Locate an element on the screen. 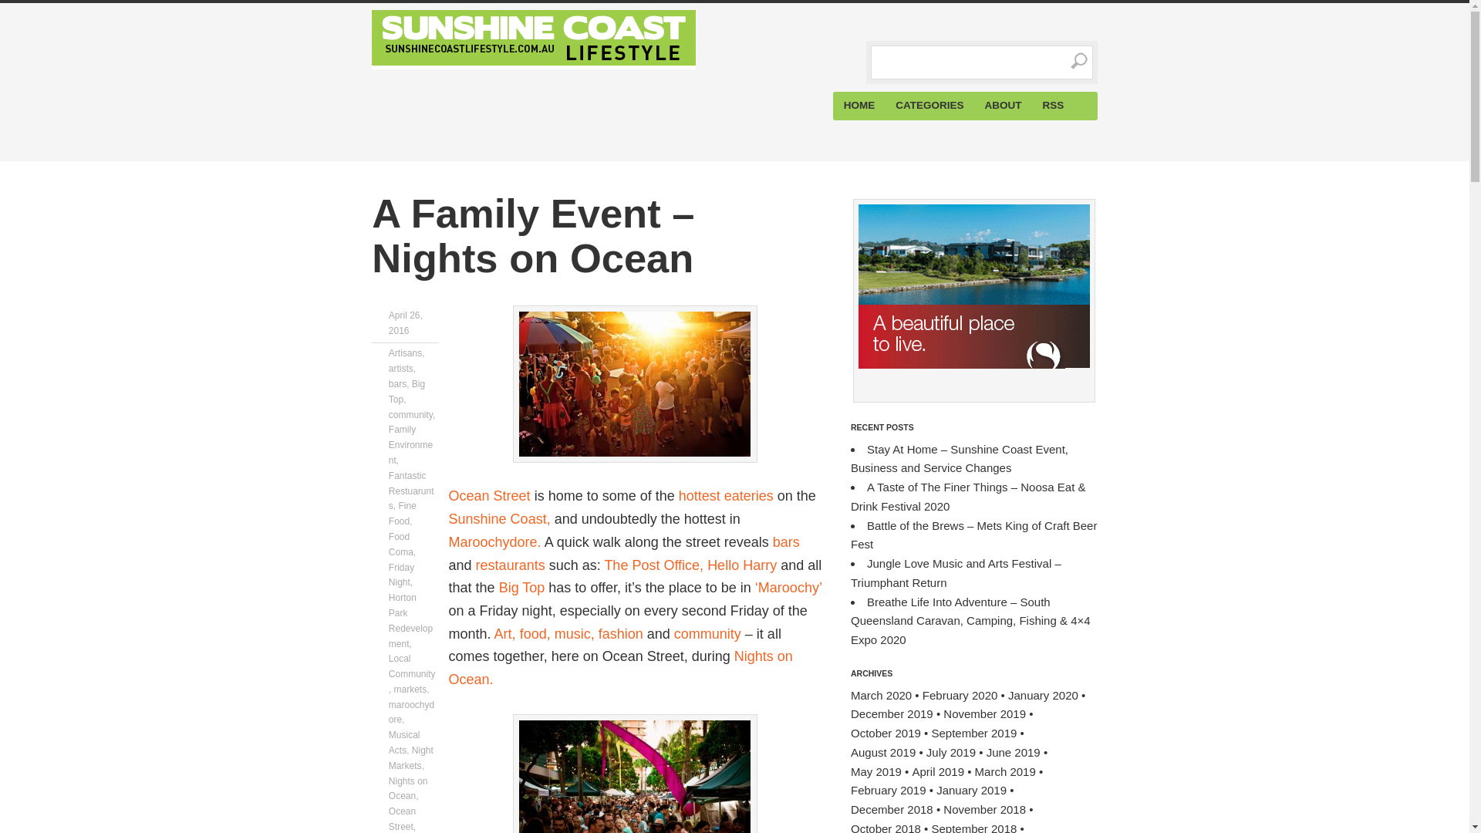  artists is located at coordinates (400, 368).